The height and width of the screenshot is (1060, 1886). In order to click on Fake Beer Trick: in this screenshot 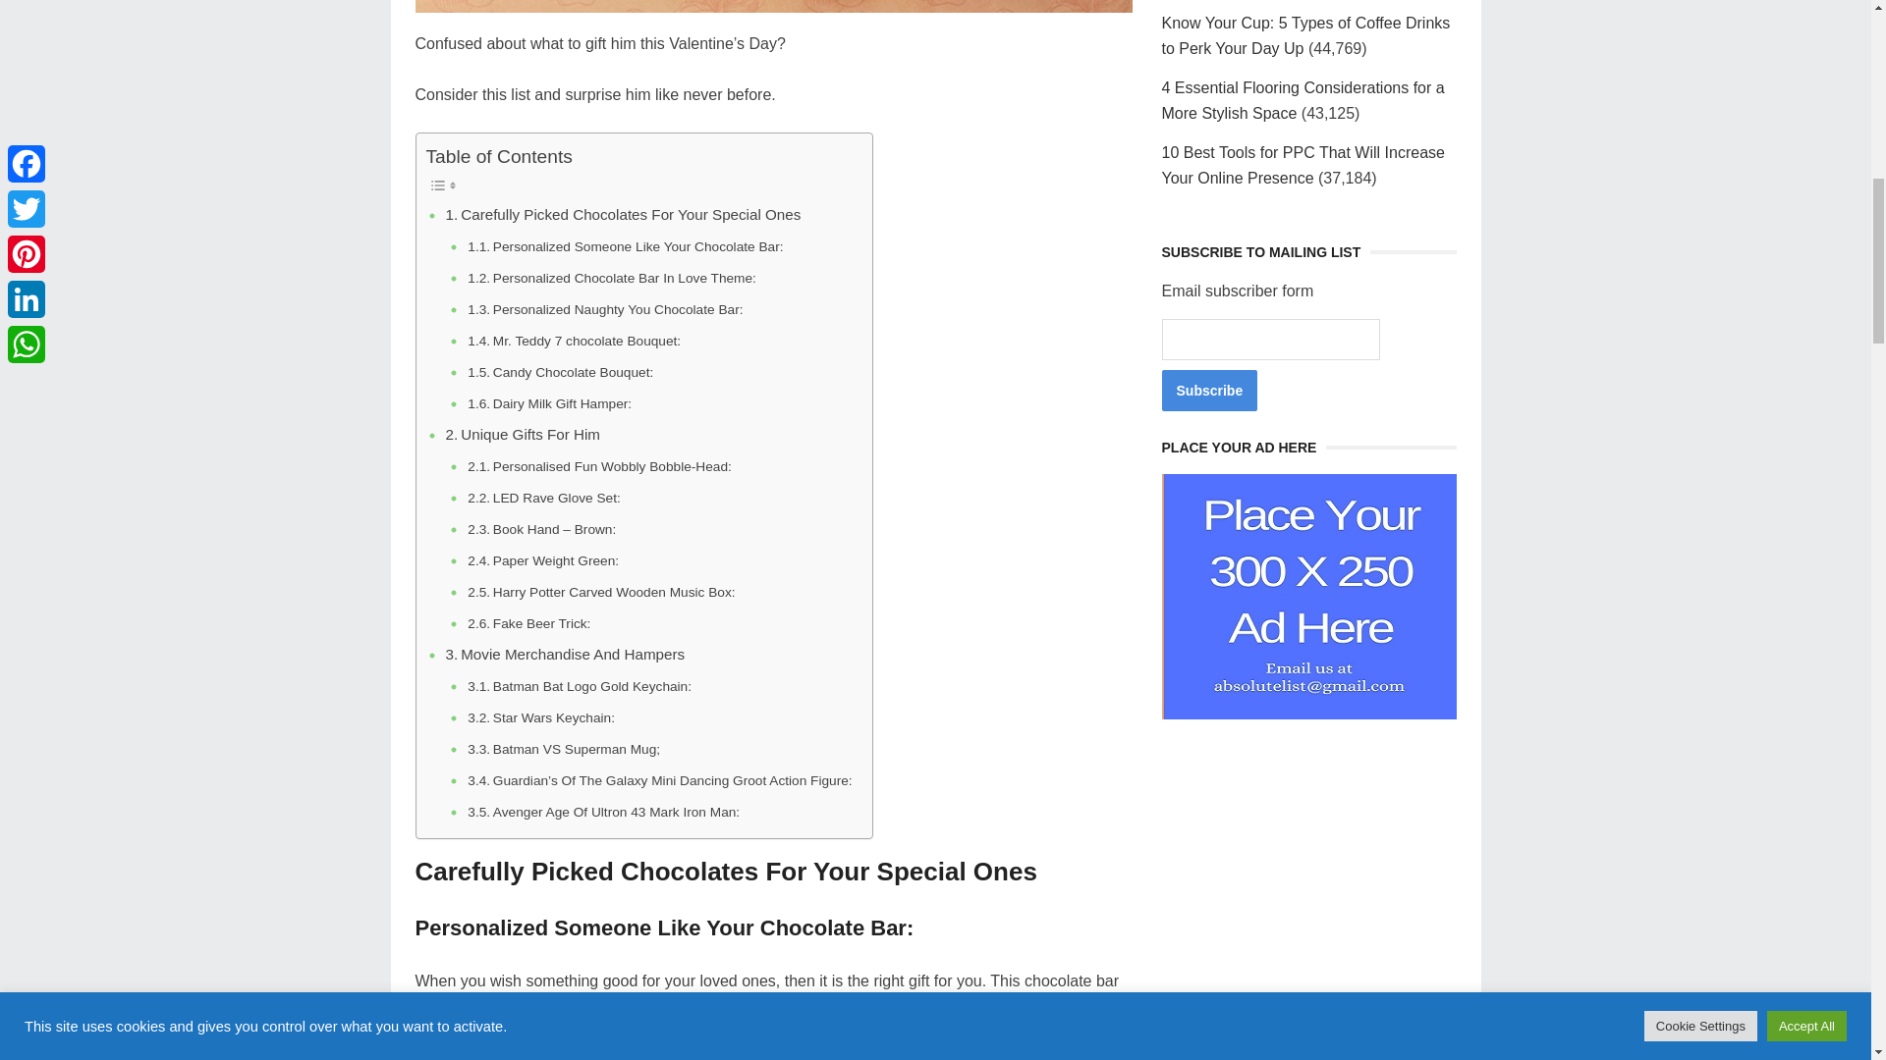, I will do `click(528, 624)`.